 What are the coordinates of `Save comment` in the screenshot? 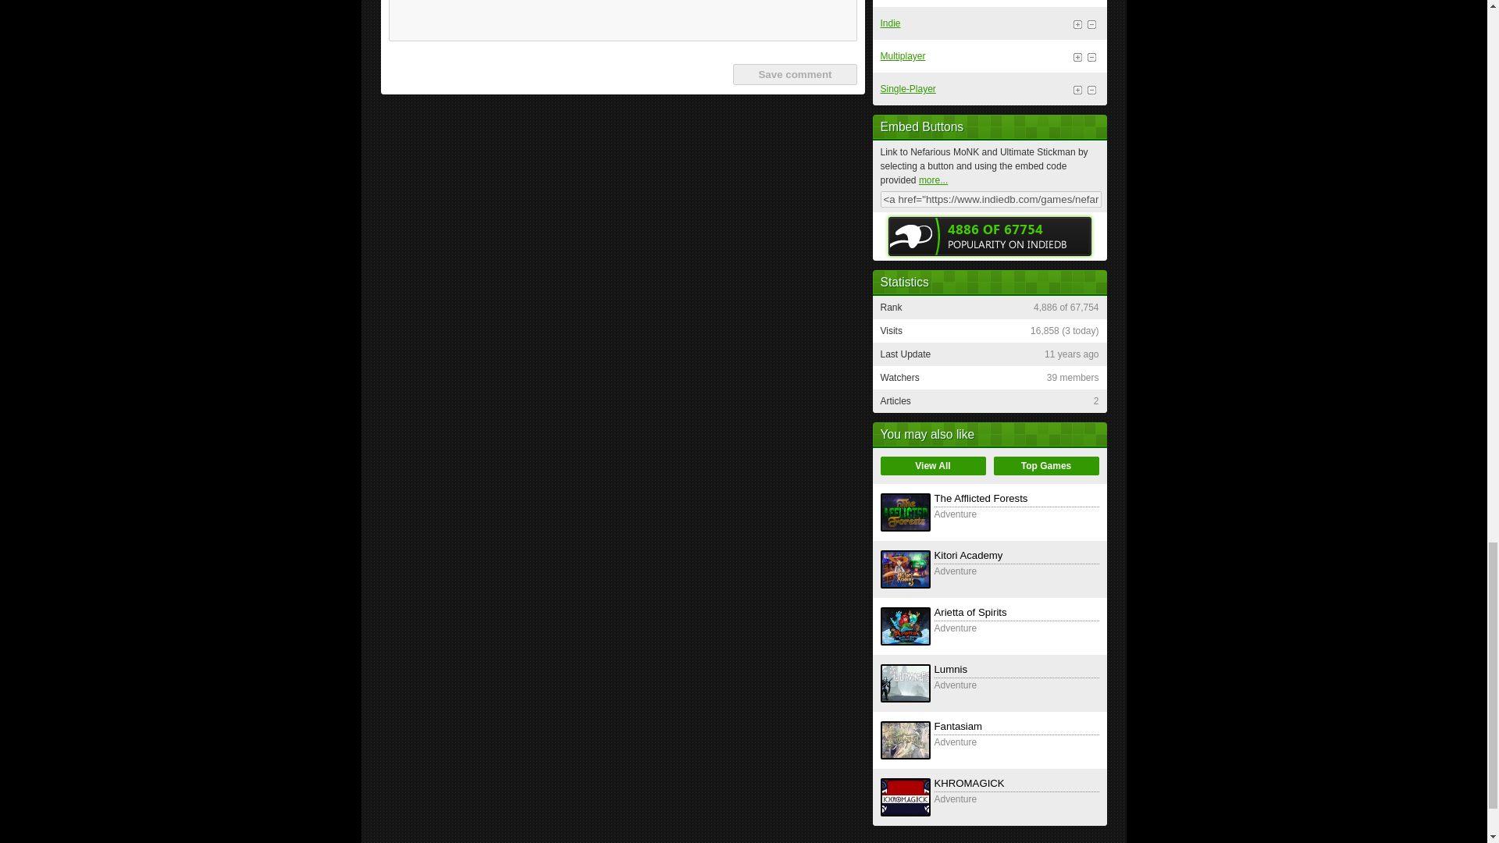 It's located at (794, 75).